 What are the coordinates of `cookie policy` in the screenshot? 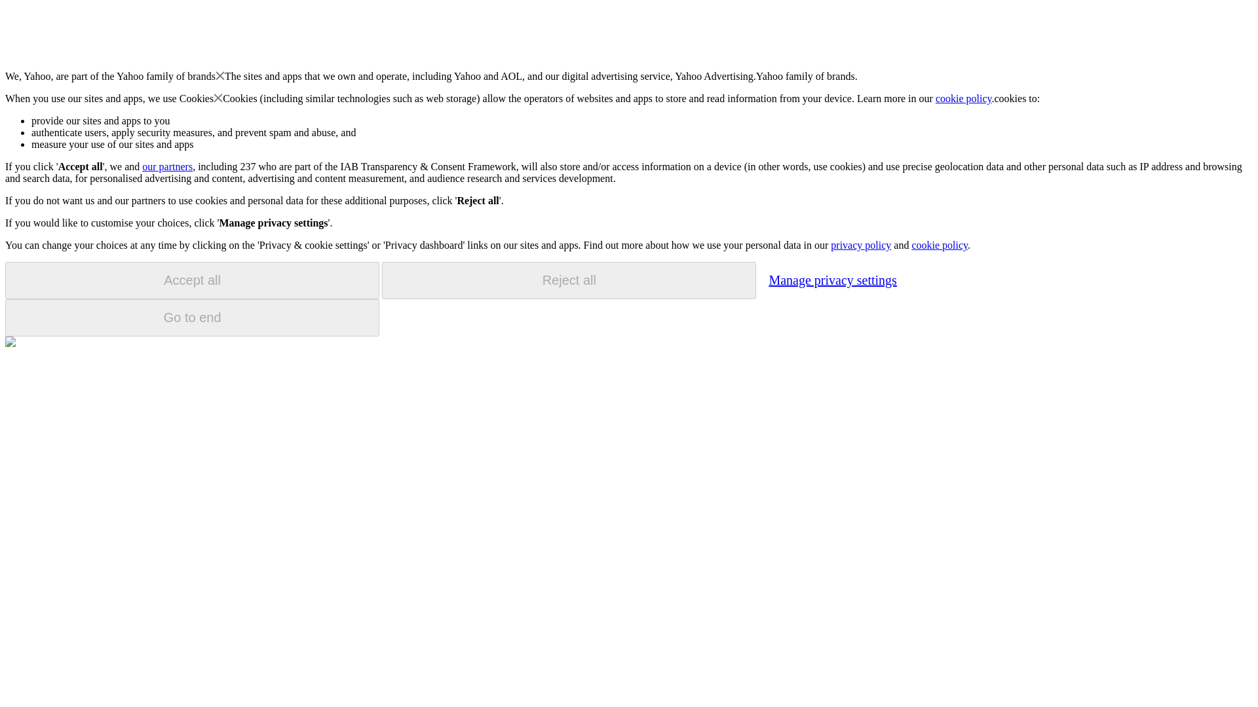 It's located at (939, 245).